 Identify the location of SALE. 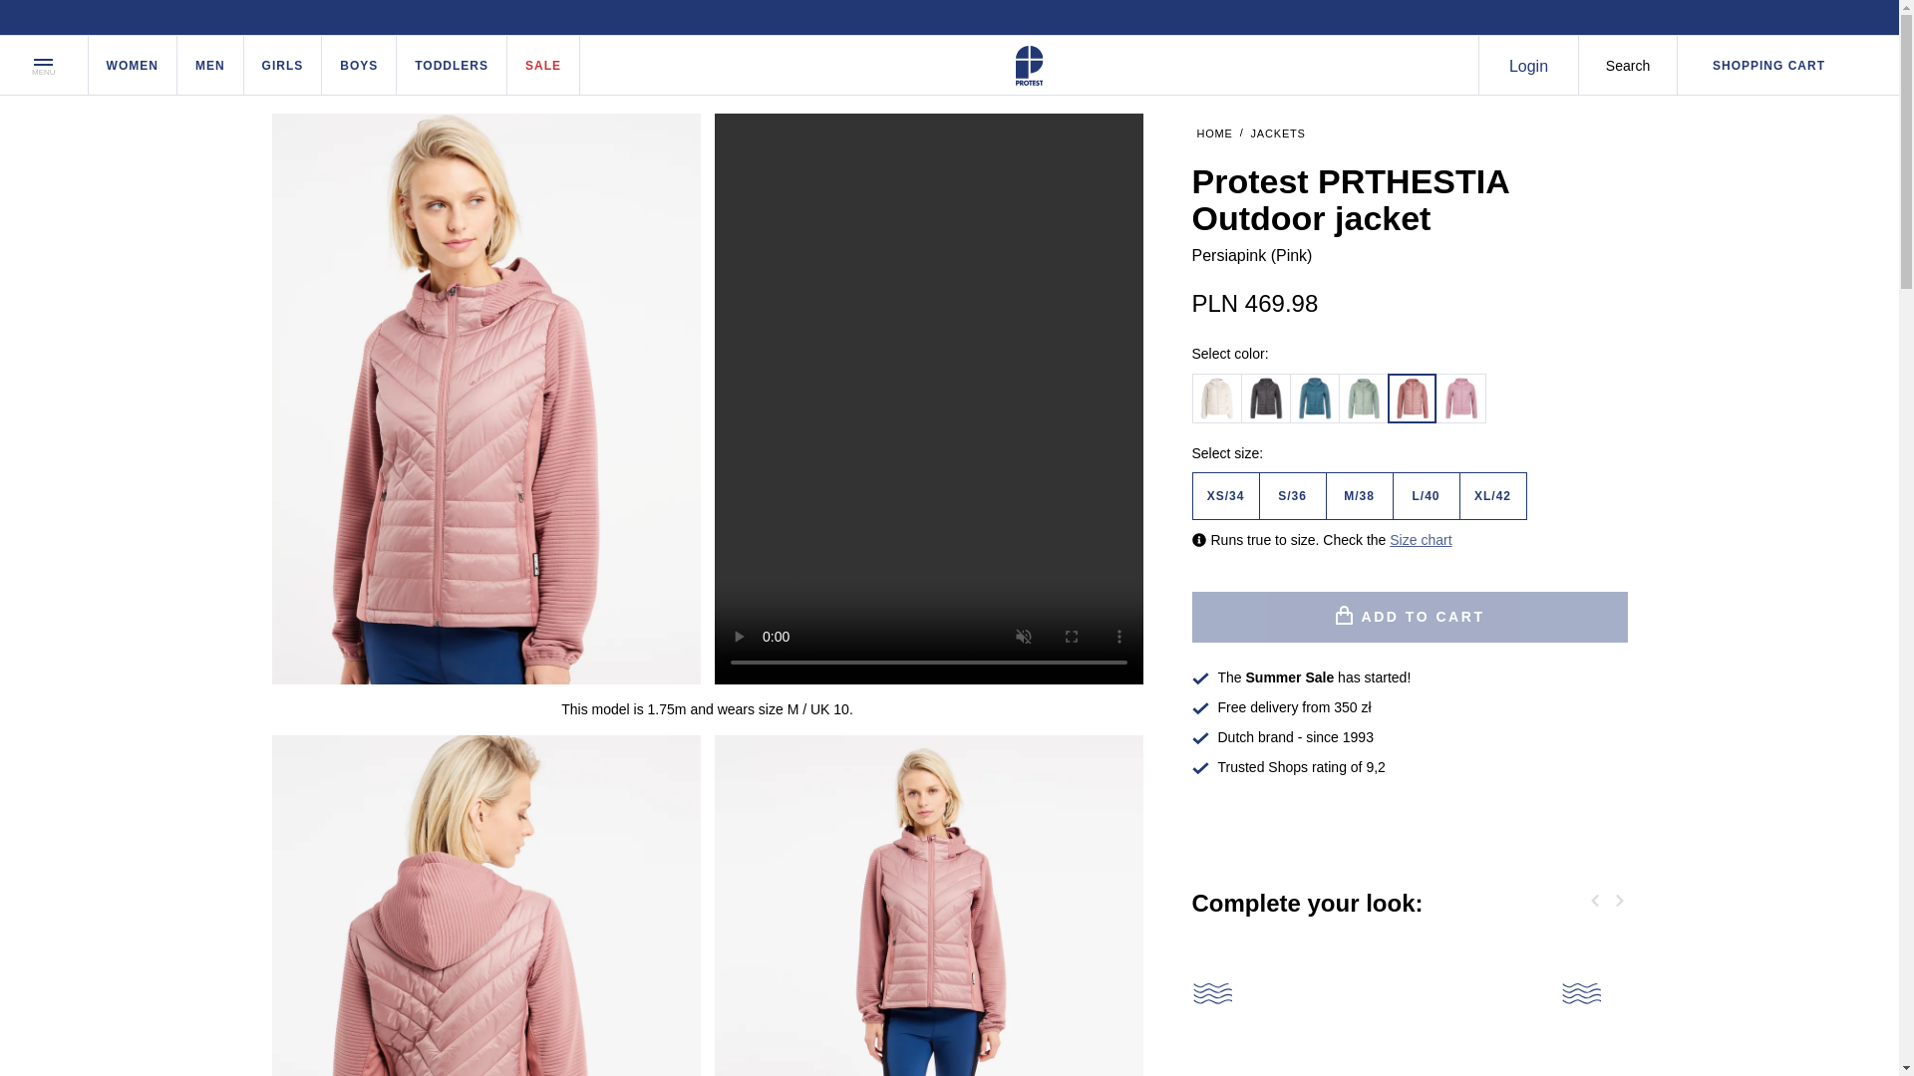
(542, 65).